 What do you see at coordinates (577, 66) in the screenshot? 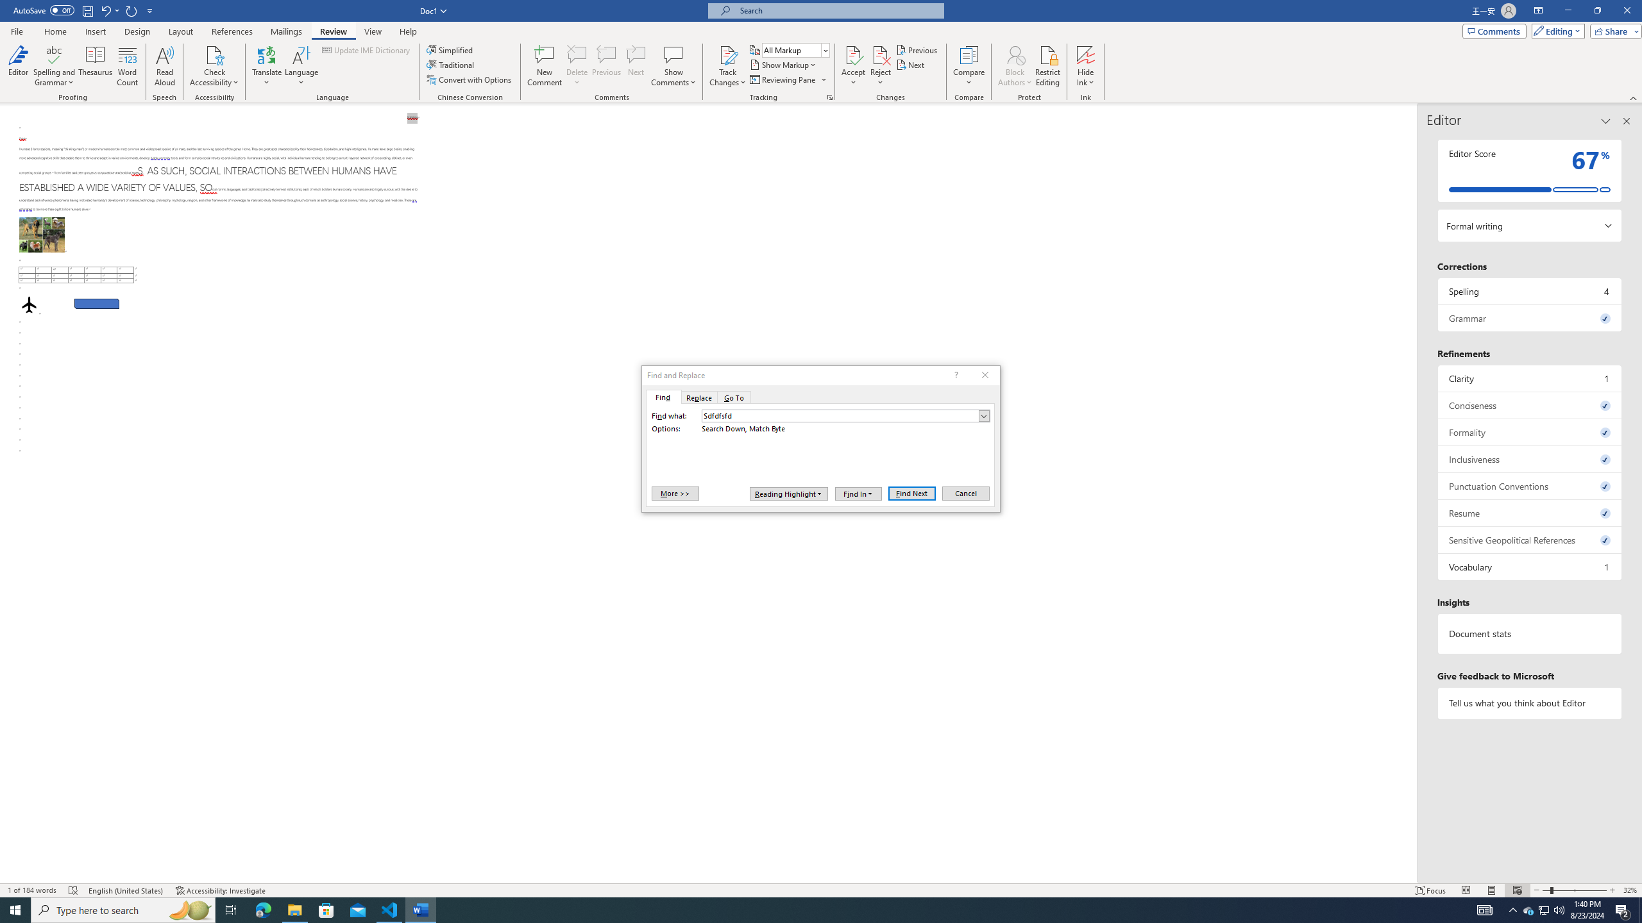
I see `Delete` at bounding box center [577, 66].